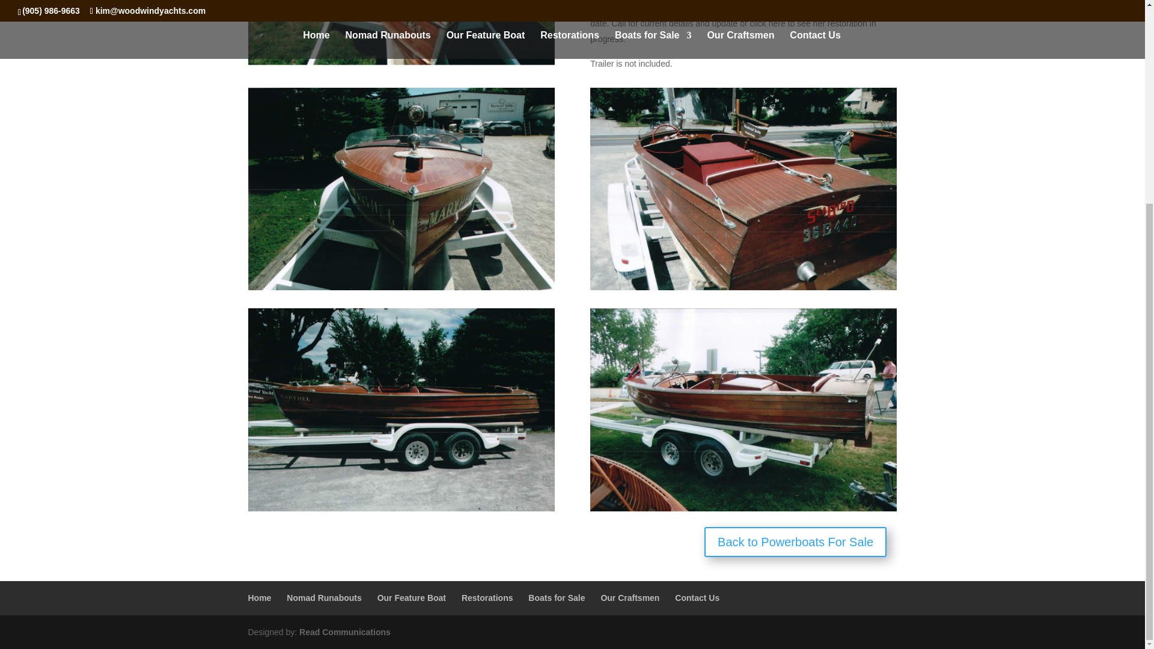 Image resolution: width=1154 pixels, height=649 pixels. Describe the element at coordinates (487, 598) in the screenshot. I see `Restorations` at that location.